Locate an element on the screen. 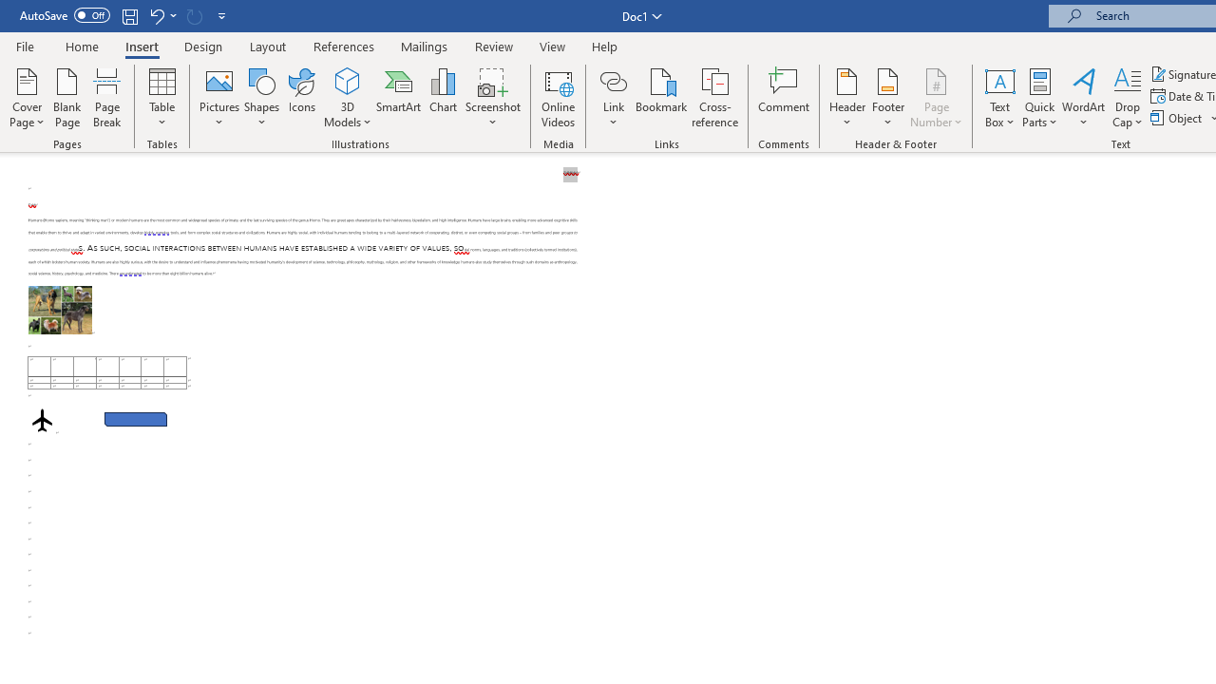  WordArt is located at coordinates (1084, 97).